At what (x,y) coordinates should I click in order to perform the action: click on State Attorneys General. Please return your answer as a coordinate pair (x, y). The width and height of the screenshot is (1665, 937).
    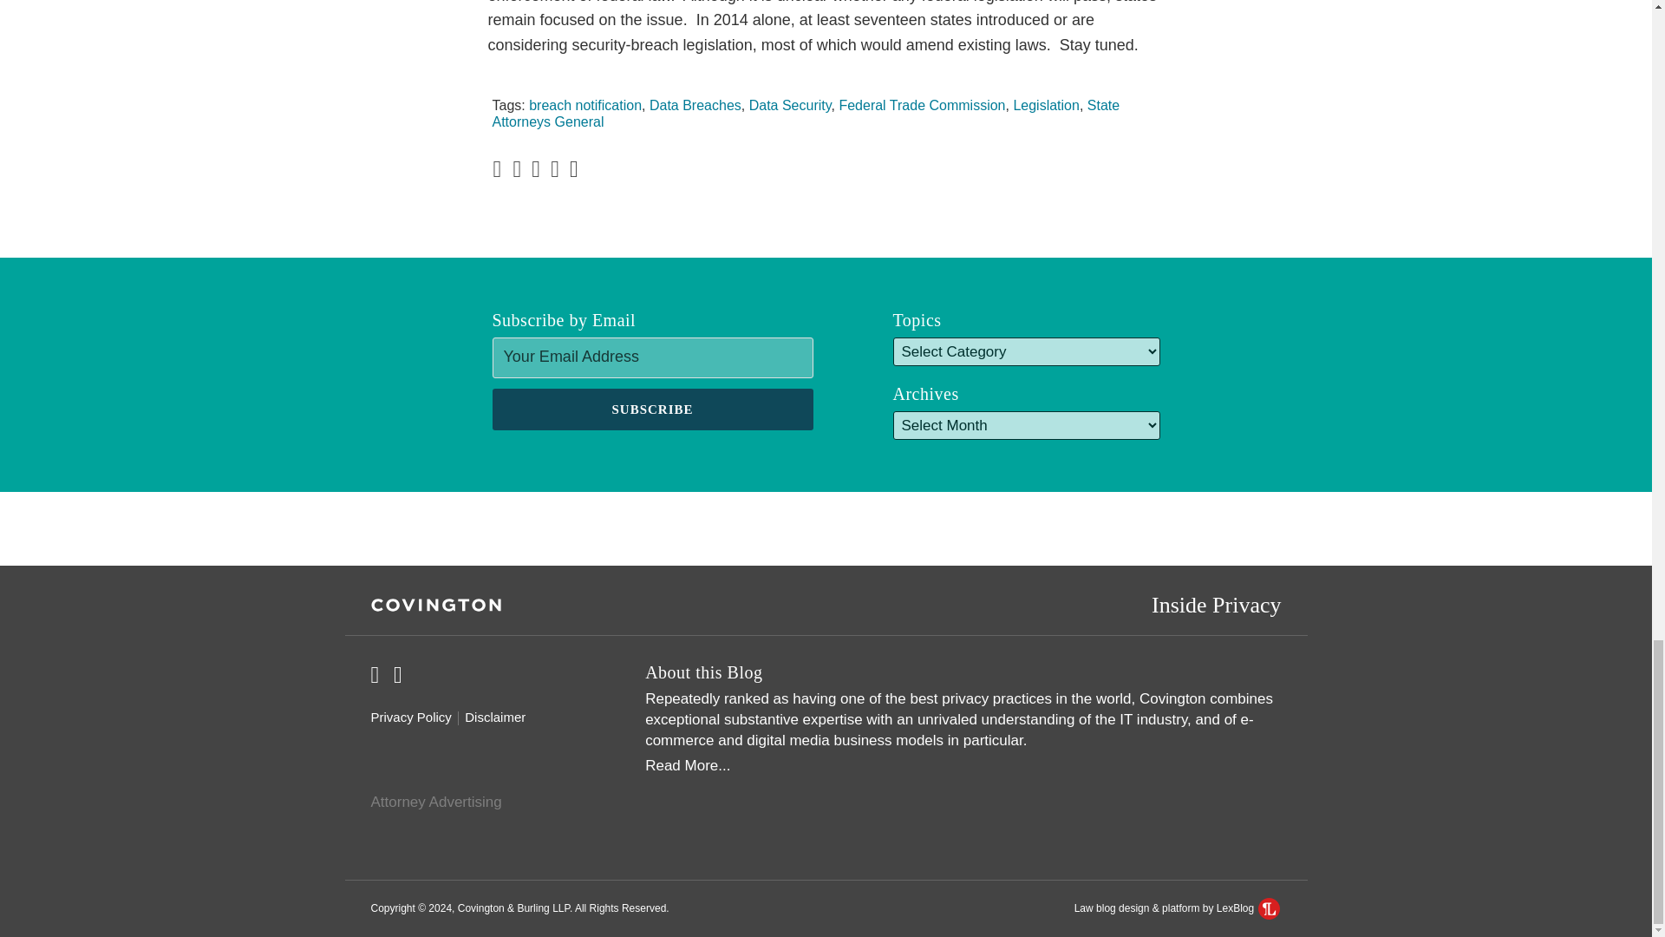
    Looking at the image, I should click on (806, 114).